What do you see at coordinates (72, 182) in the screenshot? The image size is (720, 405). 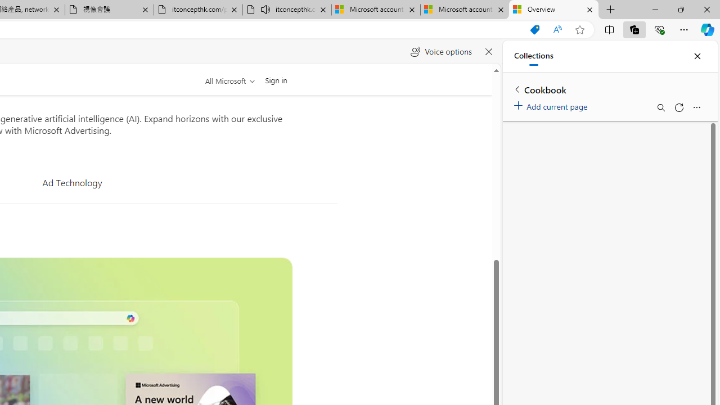 I see `Ad Technology` at bounding box center [72, 182].